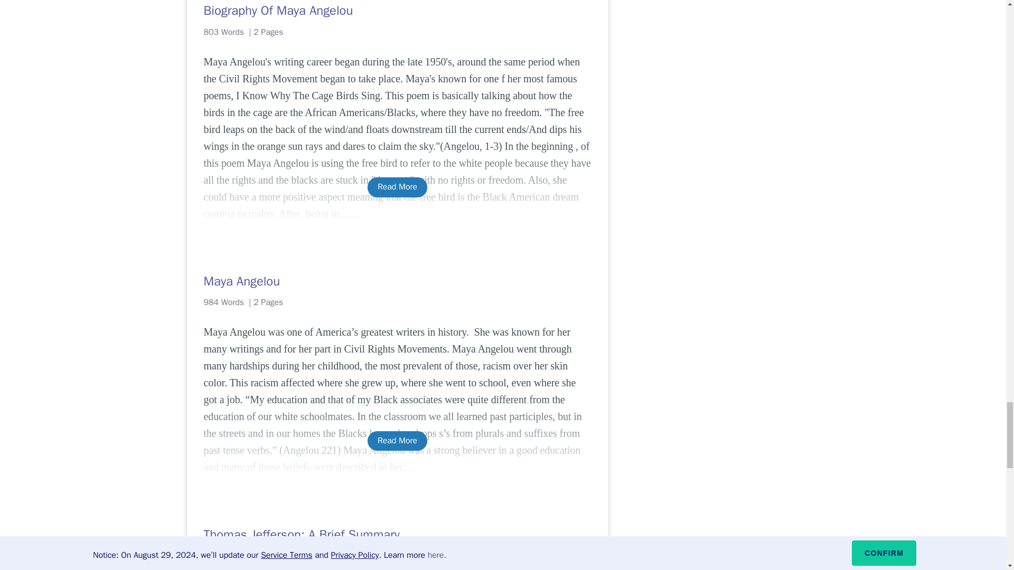  I want to click on Read More, so click(397, 187).